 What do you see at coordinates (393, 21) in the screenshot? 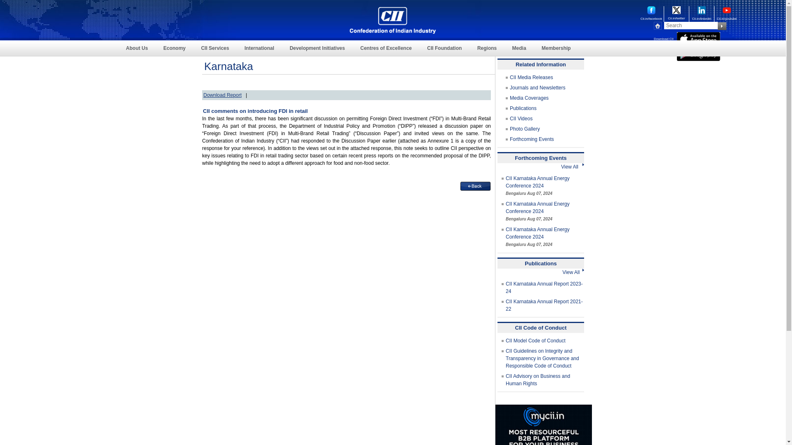
I see `Home` at bounding box center [393, 21].